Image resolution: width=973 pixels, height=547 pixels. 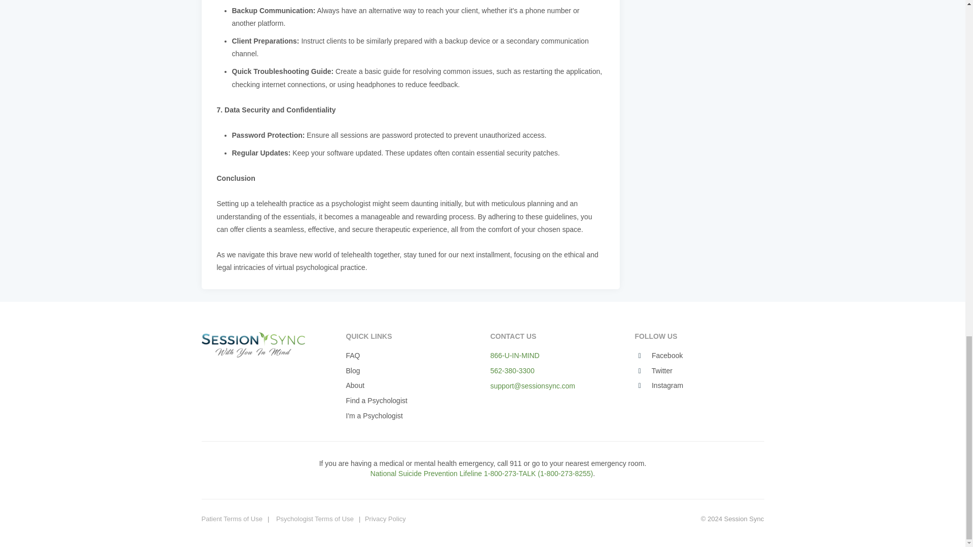 I want to click on Find a Psychologist, so click(x=376, y=401).